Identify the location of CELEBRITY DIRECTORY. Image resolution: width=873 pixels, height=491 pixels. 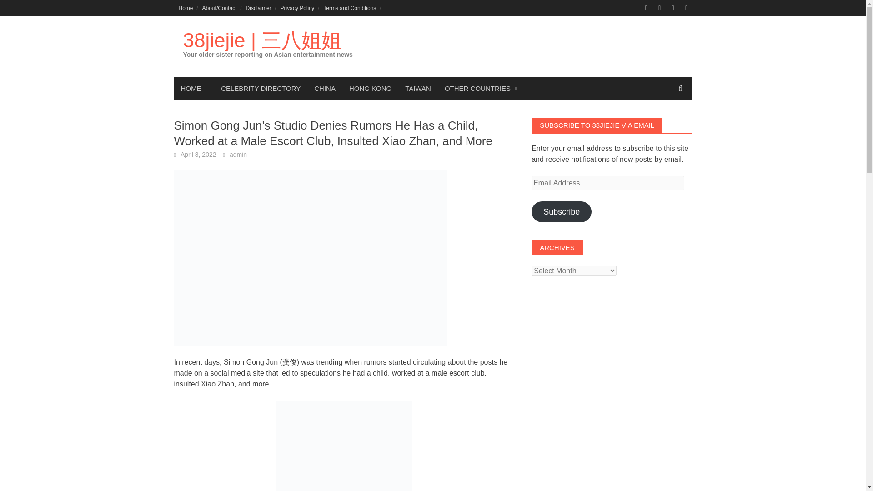
(260, 88).